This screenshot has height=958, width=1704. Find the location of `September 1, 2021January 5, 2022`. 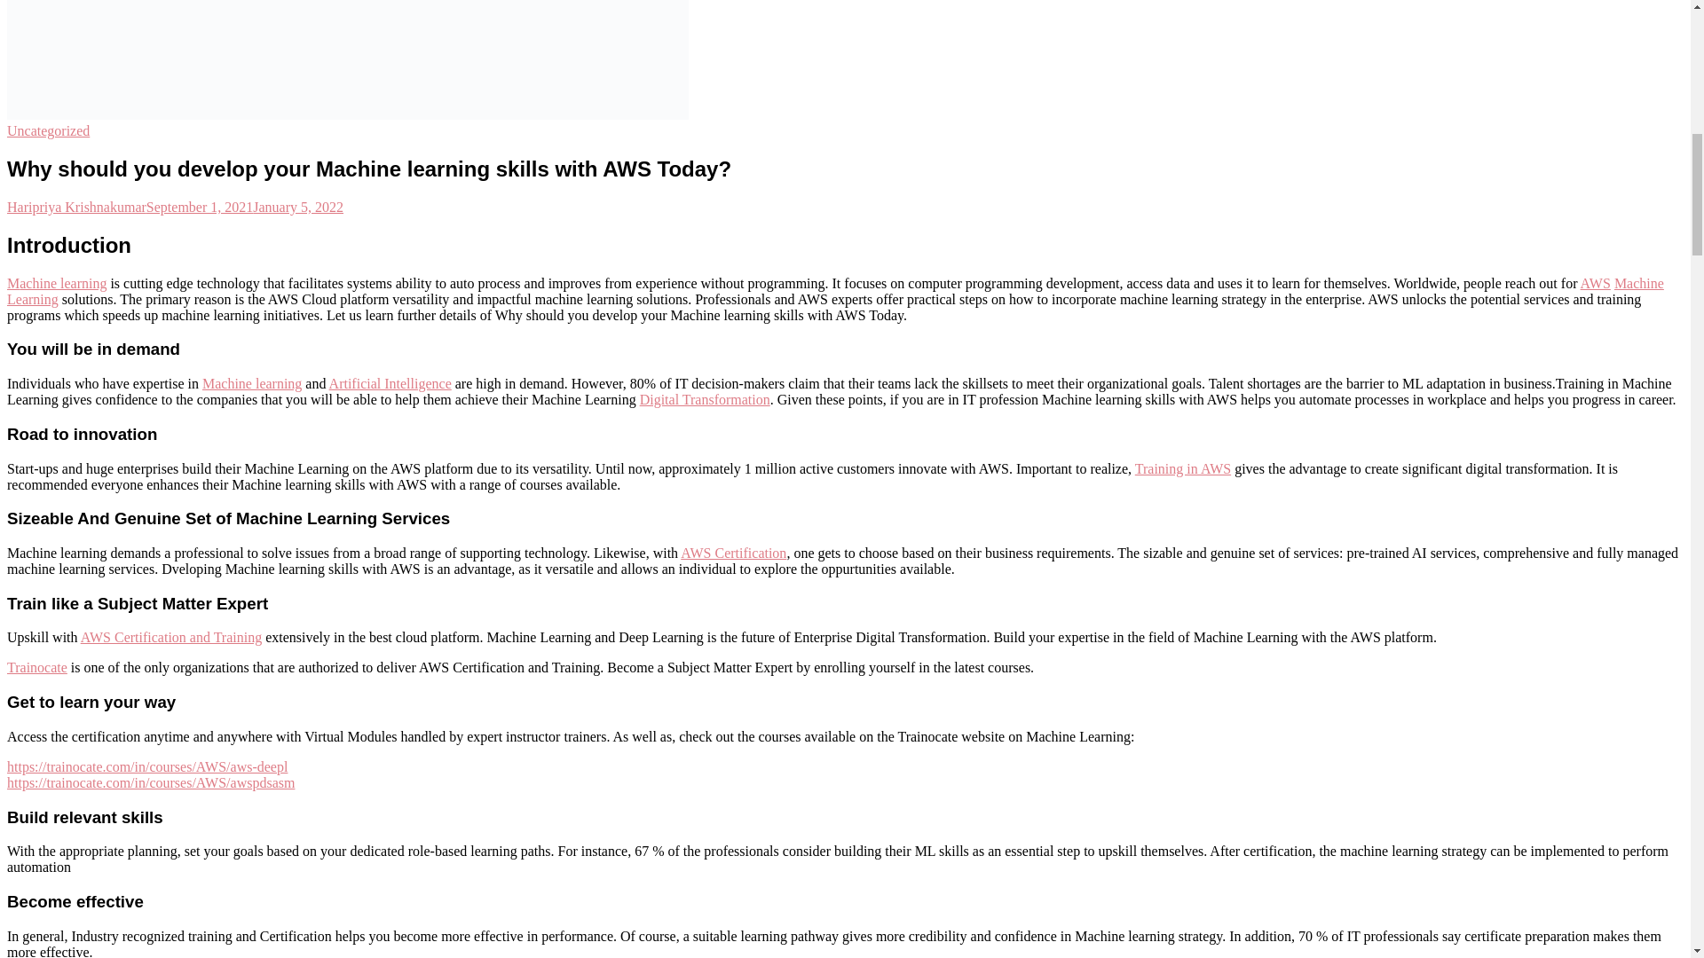

September 1, 2021January 5, 2022 is located at coordinates (245, 206).